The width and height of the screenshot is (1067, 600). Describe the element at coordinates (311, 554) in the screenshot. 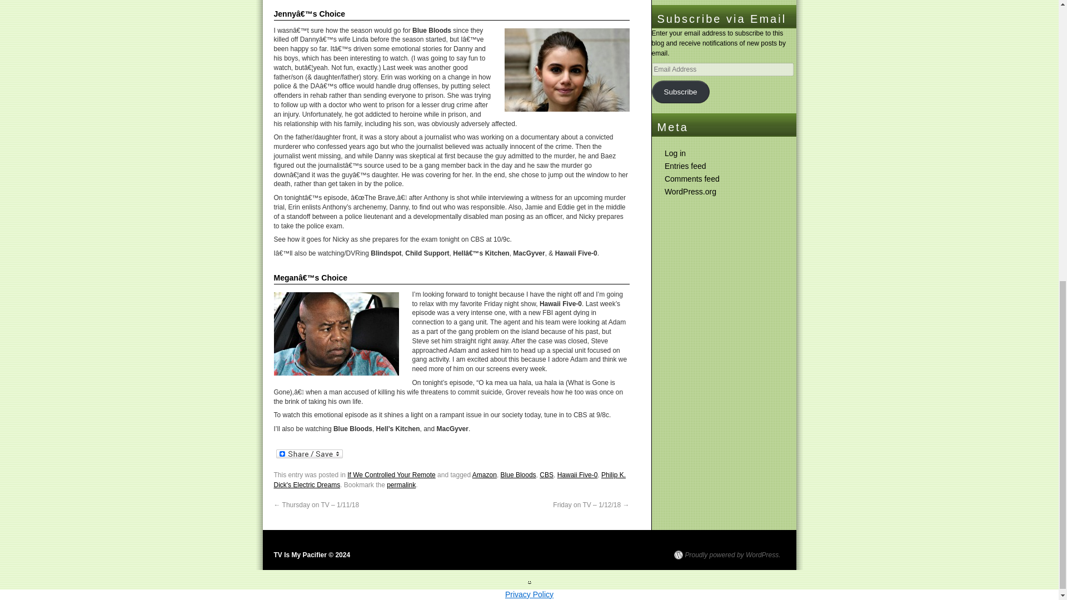

I see `TV Is My Pacifier` at that location.